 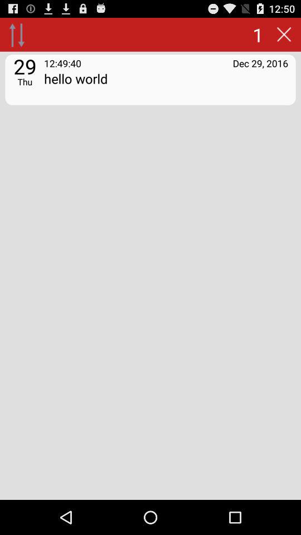 I want to click on go up/down, so click(x=17, y=35).